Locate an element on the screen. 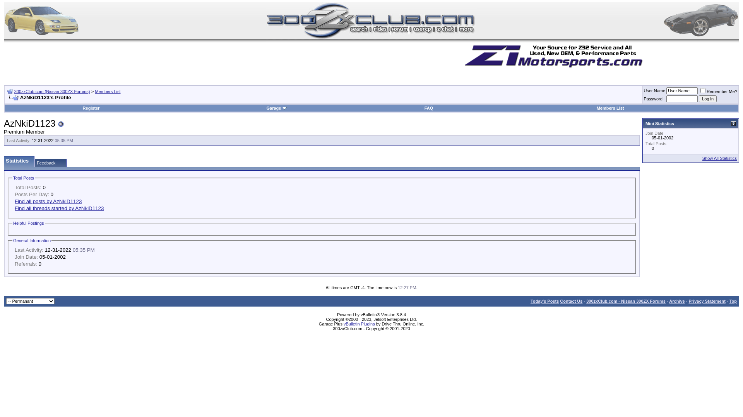 The width and height of the screenshot is (743, 417). FAQ is located at coordinates (429, 108).